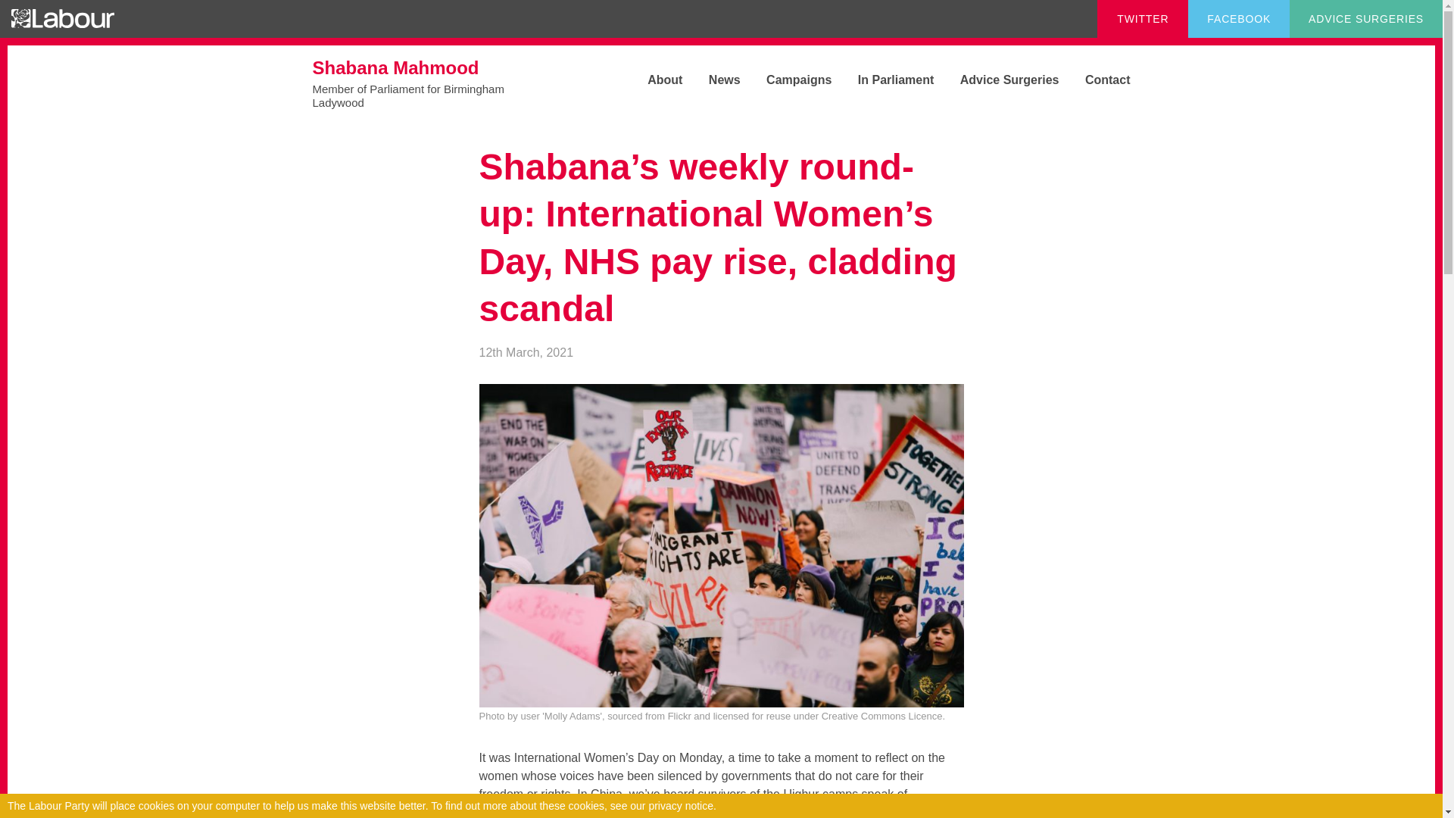 Image resolution: width=1454 pixels, height=818 pixels. I want to click on In Parliament, so click(1097, 80).